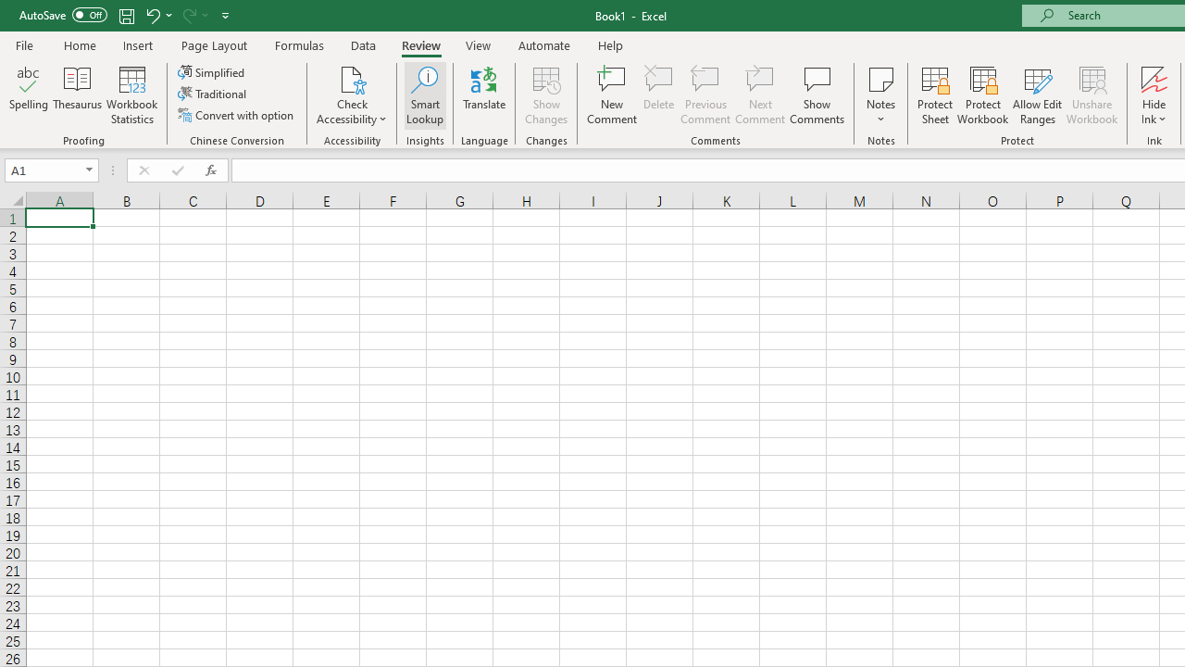  What do you see at coordinates (425, 94) in the screenshot?
I see `Smart Lookup` at bounding box center [425, 94].